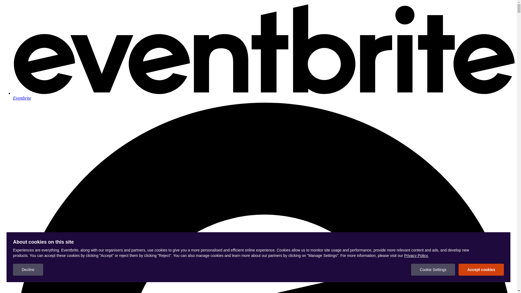 The width and height of the screenshot is (521, 293). I want to click on Cookie Settings, so click(433, 270).